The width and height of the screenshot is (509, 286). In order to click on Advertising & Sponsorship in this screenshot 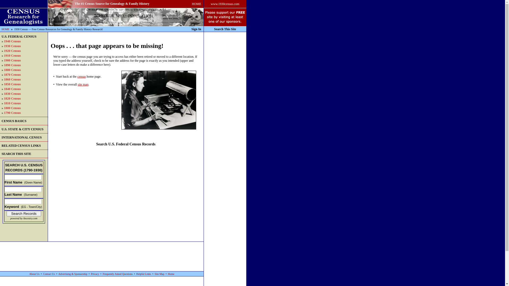, I will do `click(73, 274)`.